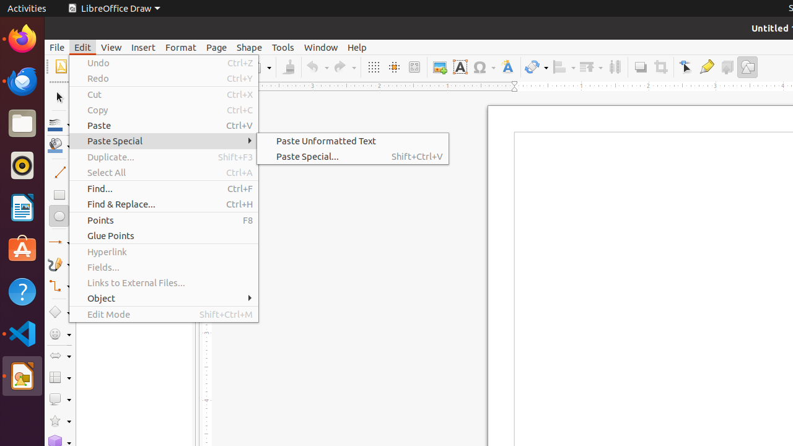 The height and width of the screenshot is (446, 793). Describe the element at coordinates (353, 141) in the screenshot. I see `Paste Unformatted Text` at that location.